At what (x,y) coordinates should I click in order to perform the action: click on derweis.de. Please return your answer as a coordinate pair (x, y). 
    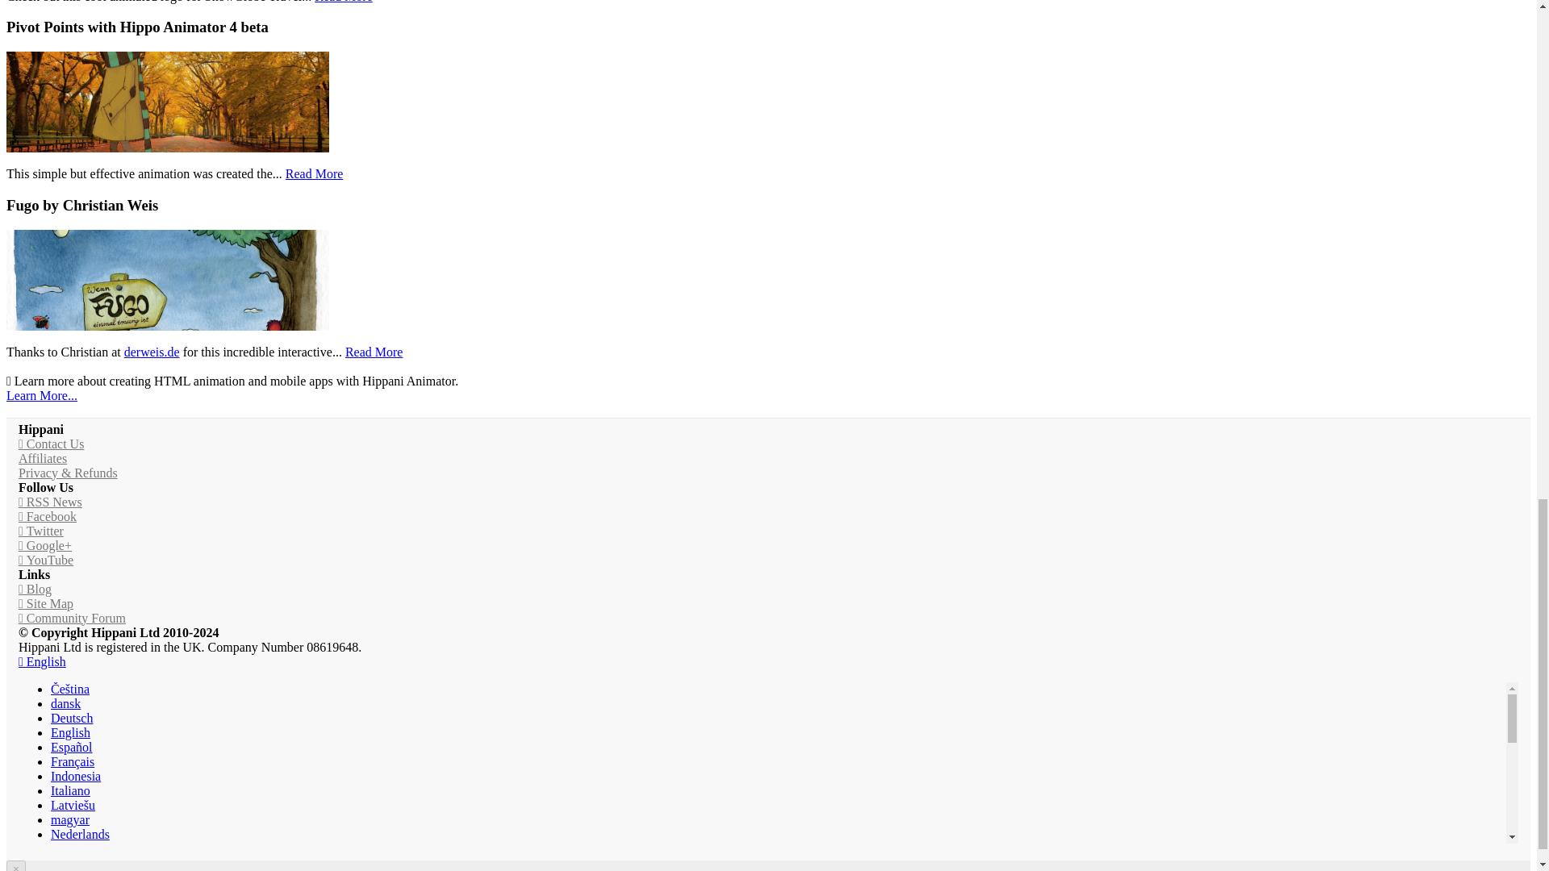
    Looking at the image, I should click on (152, 352).